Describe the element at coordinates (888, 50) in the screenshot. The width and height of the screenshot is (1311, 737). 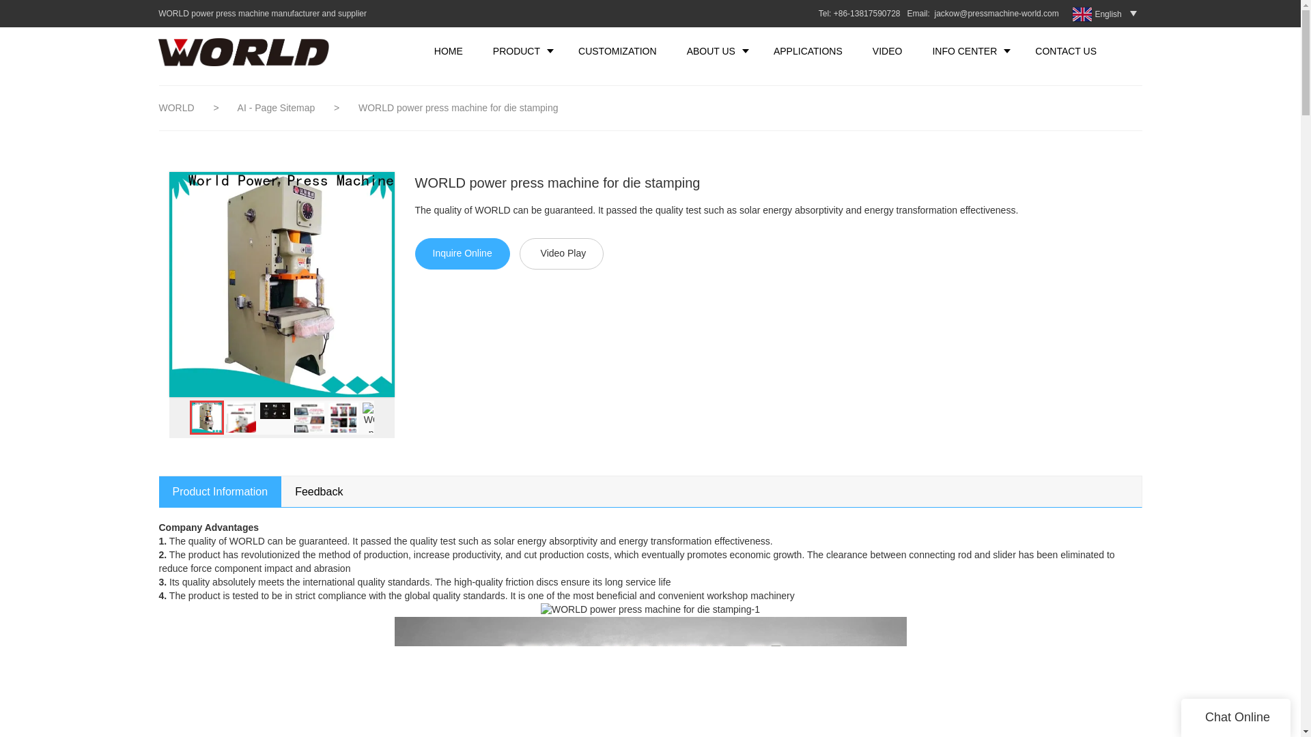
I see `VIDEO` at that location.